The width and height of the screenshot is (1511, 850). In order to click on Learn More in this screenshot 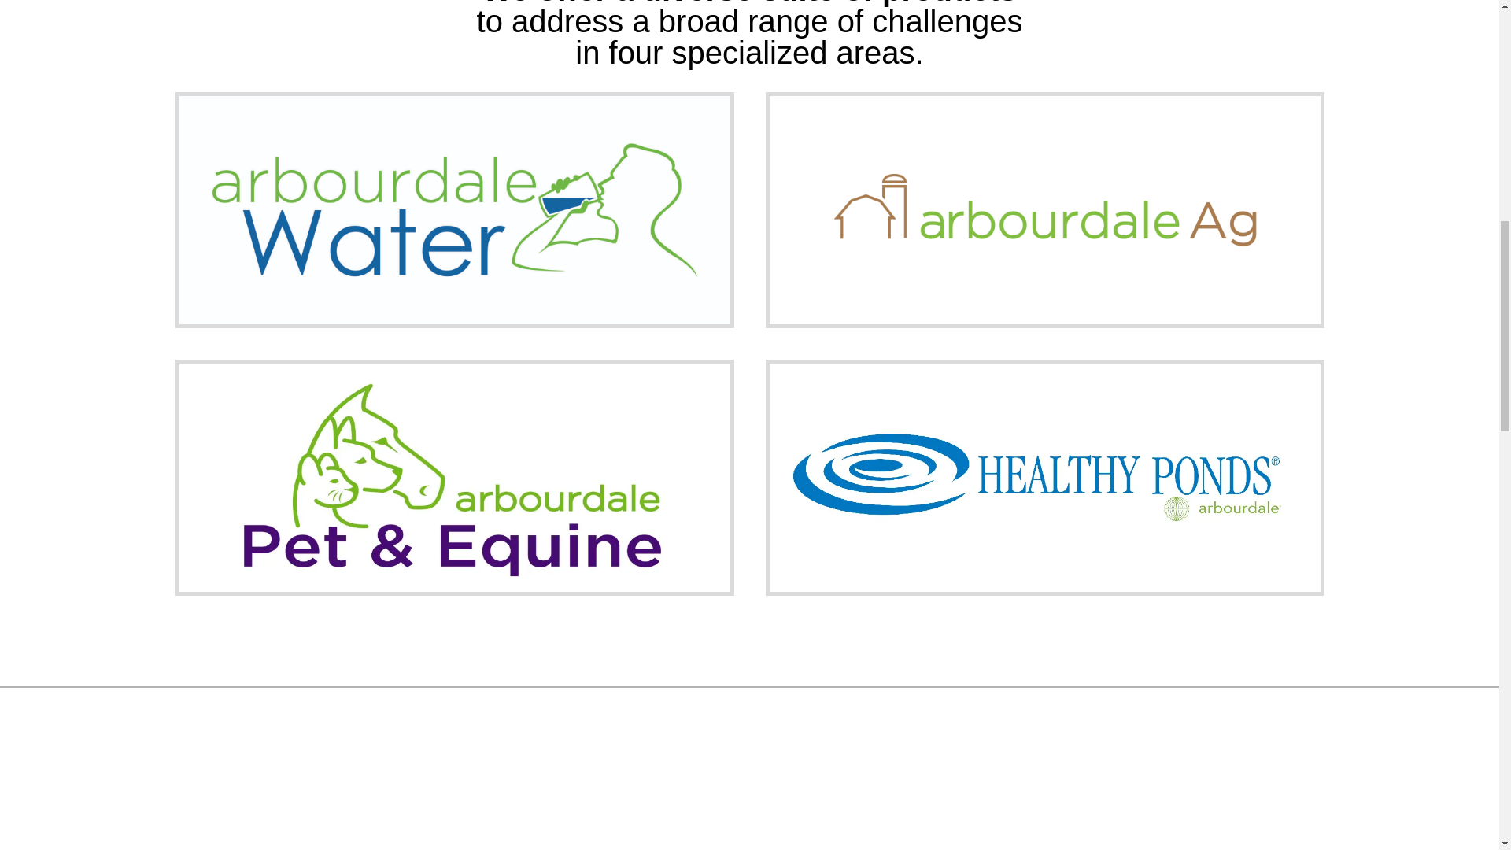, I will do `click(1045, 524)`.